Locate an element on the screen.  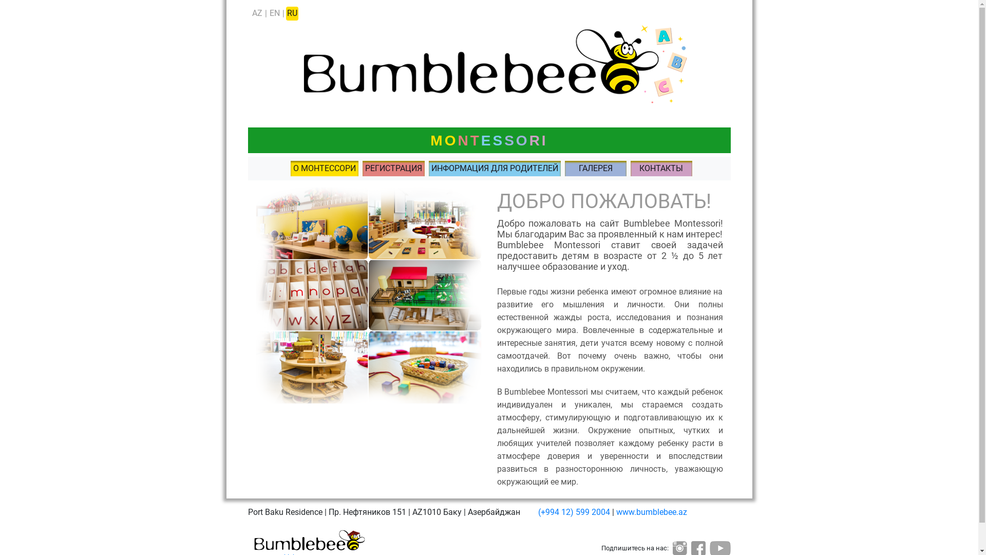
Back to main page is located at coordinates (489, 62).